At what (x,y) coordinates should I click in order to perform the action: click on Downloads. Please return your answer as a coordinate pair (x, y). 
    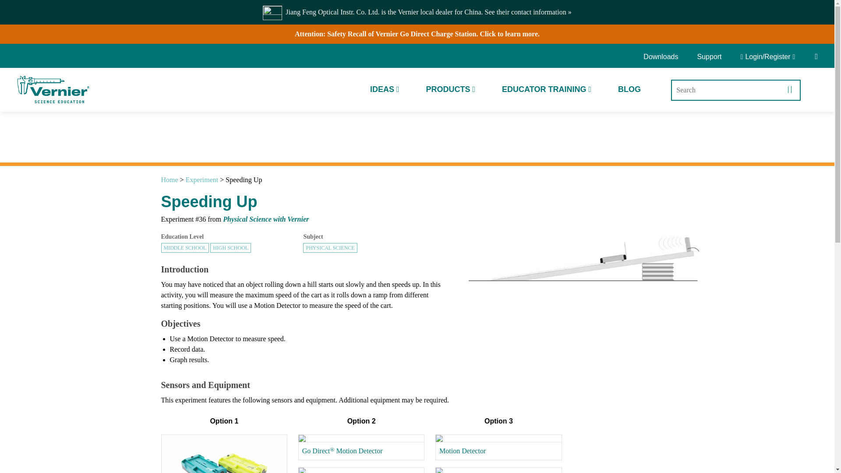
    Looking at the image, I should click on (664, 57).